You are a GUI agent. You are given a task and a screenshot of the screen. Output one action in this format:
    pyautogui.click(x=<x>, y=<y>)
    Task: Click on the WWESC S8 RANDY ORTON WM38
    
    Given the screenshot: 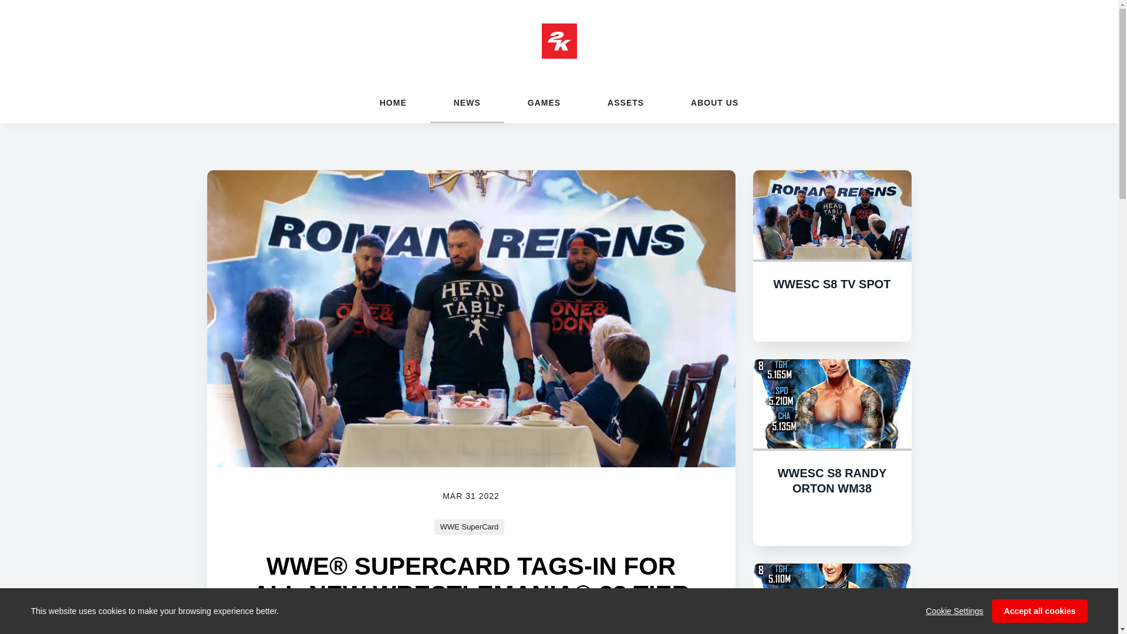 What is the action you would take?
    pyautogui.click(x=832, y=480)
    